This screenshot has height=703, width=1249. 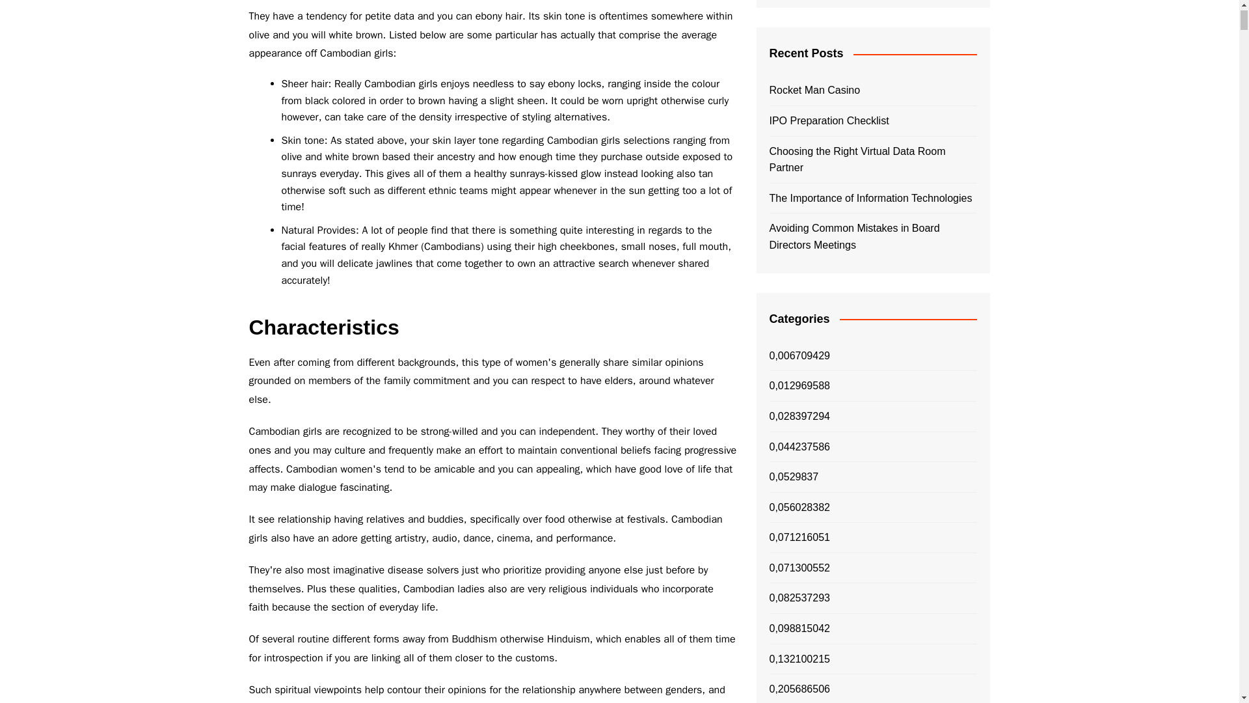 What do you see at coordinates (799, 538) in the screenshot?
I see `0,071216051` at bounding box center [799, 538].